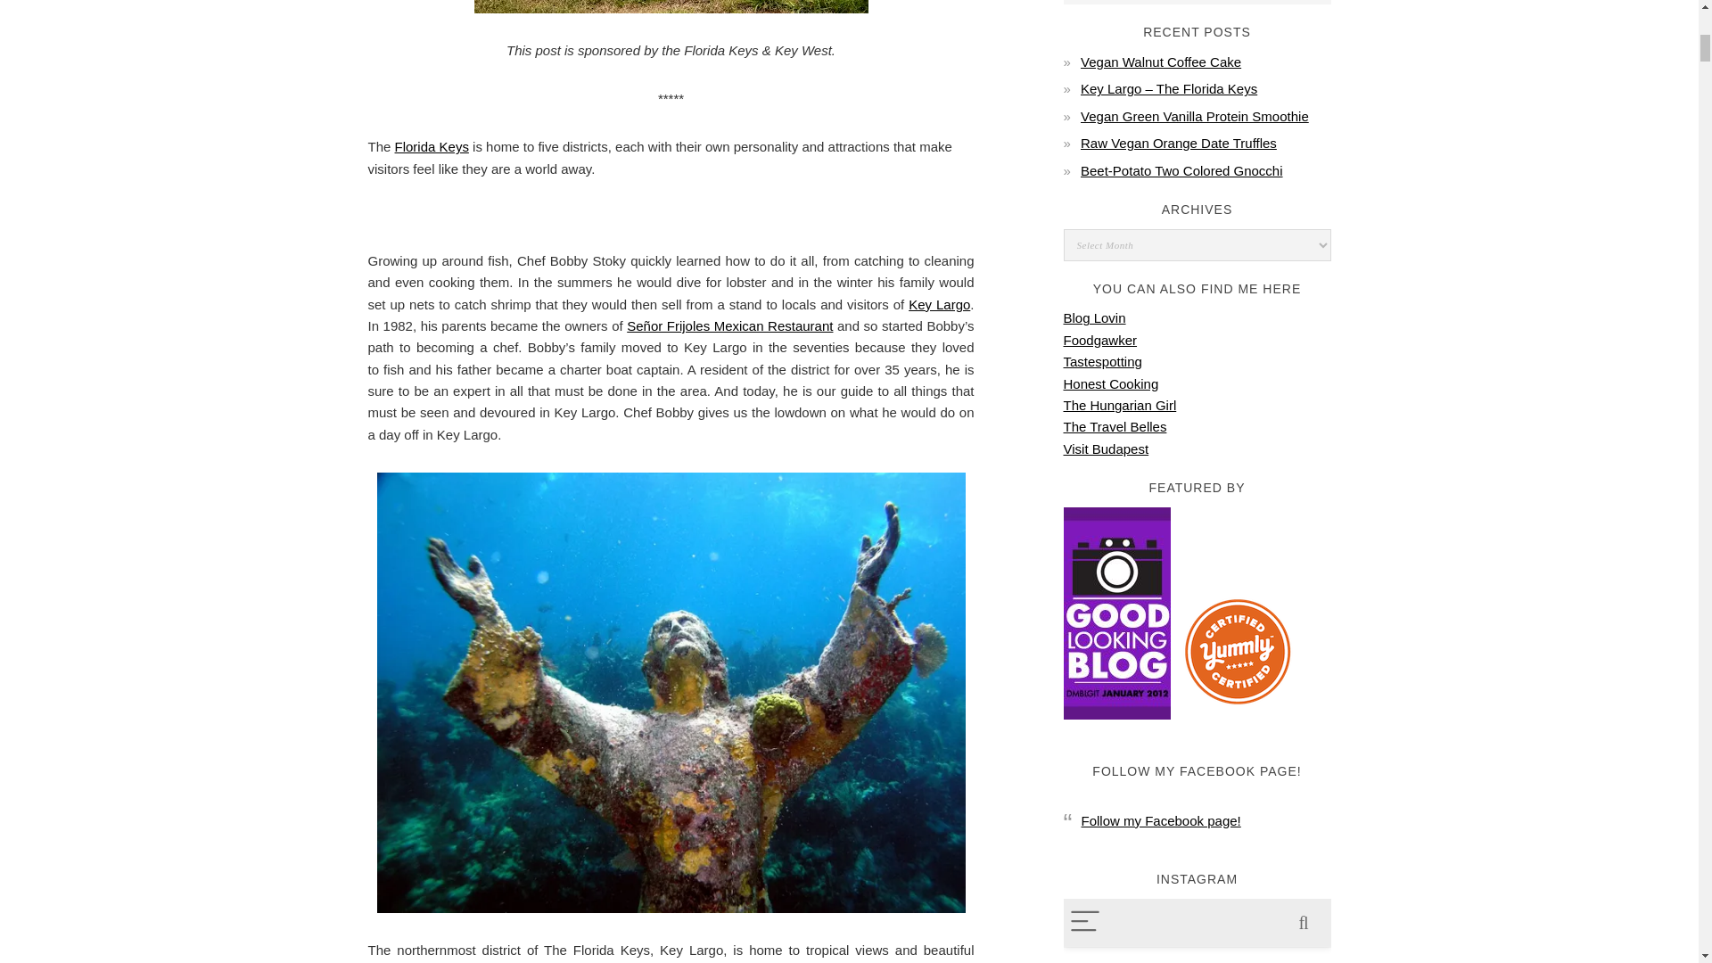 This screenshot has width=1712, height=963. Describe the element at coordinates (940, 303) in the screenshot. I see `Key Largo` at that location.